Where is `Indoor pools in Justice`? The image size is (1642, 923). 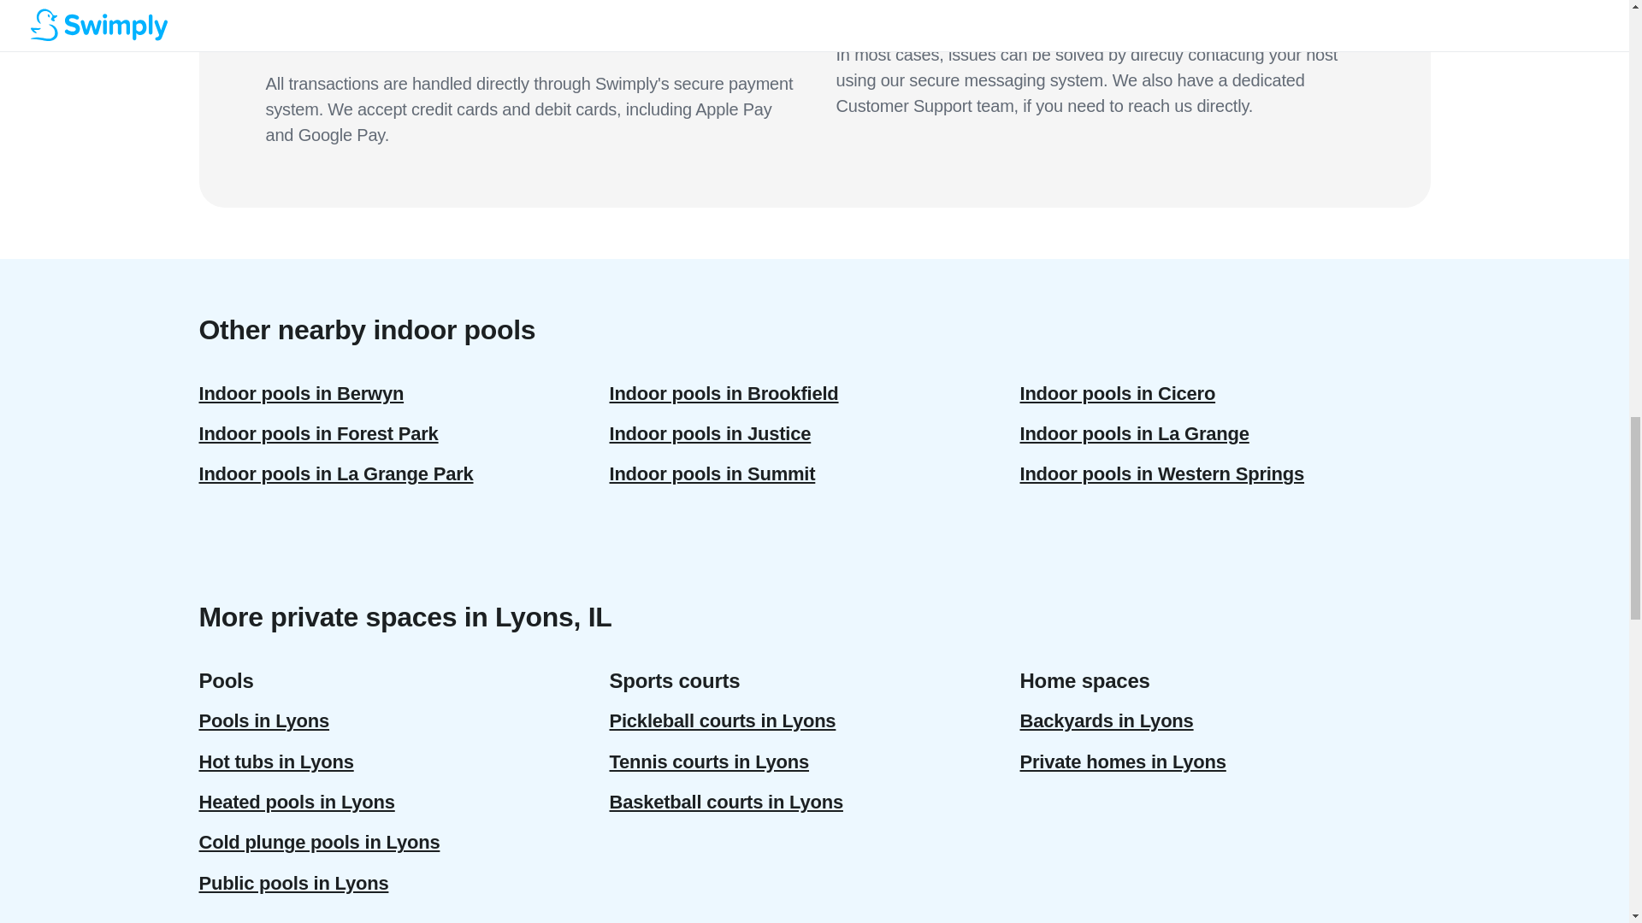 Indoor pools in Justice is located at coordinates (814, 433).